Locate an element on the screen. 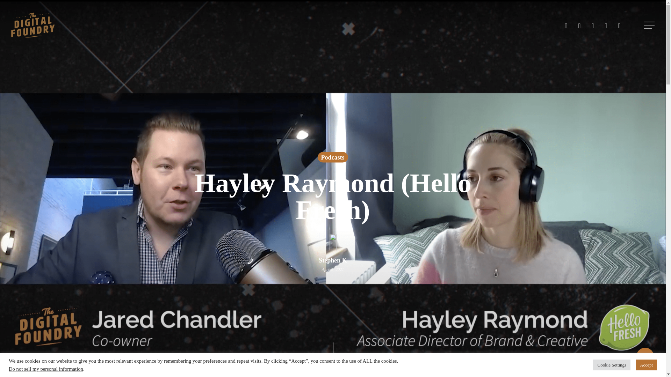  Stephen K is located at coordinates (333, 267).